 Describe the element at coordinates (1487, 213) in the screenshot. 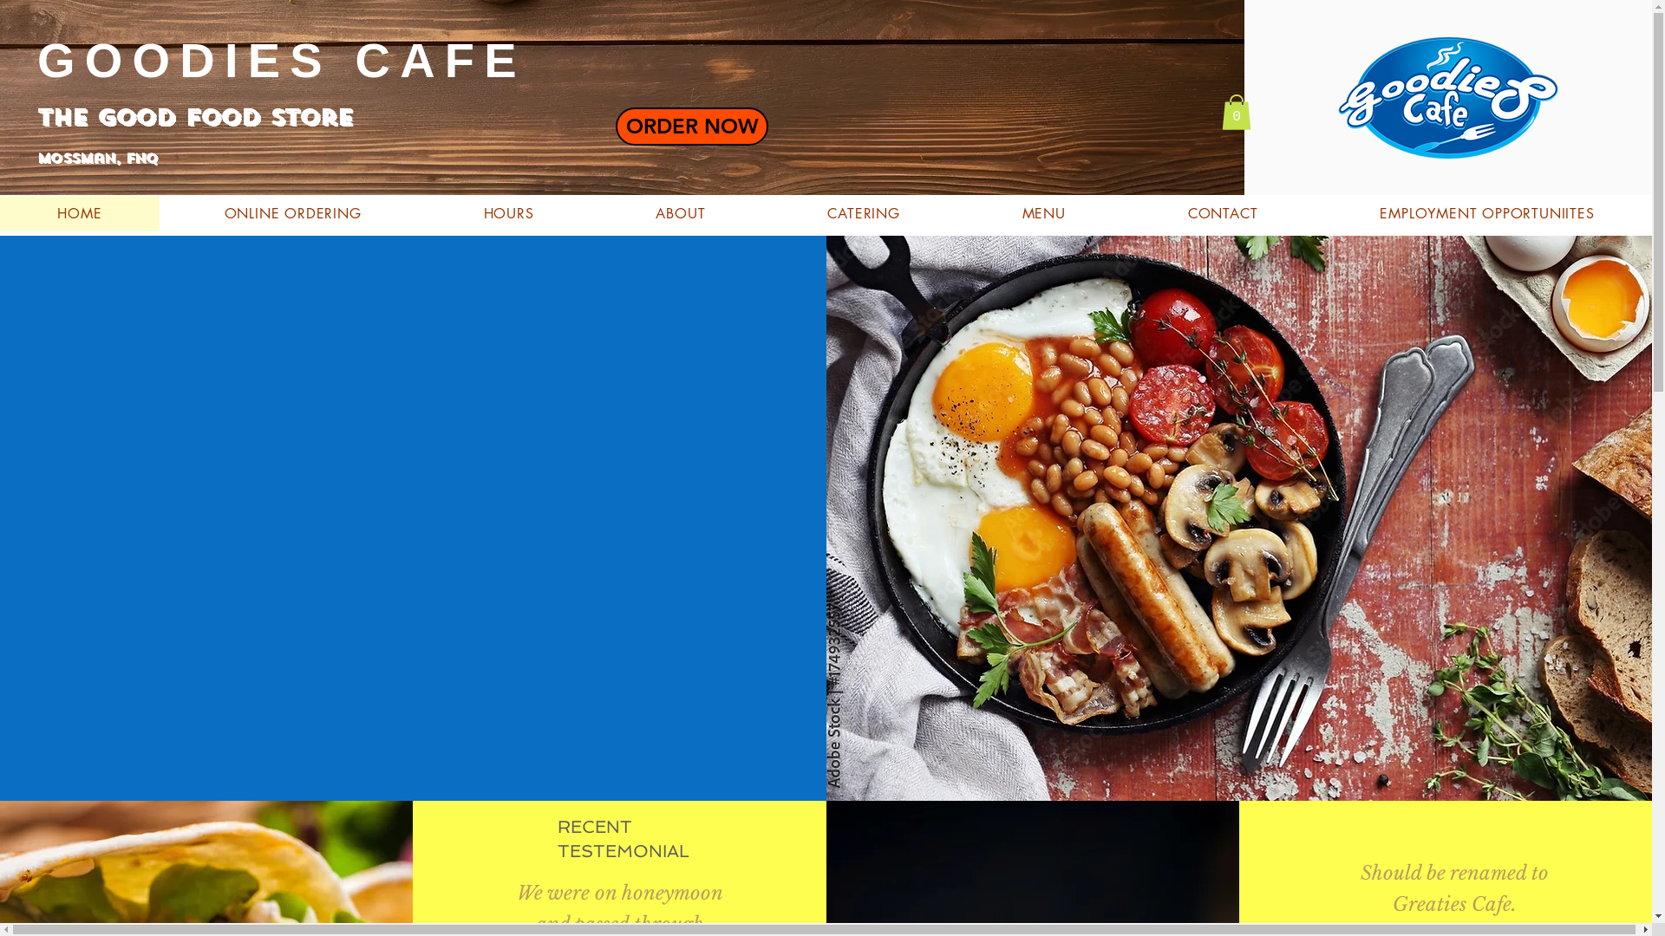

I see `EMPLOYMENT OPPORTUNIITES` at that location.